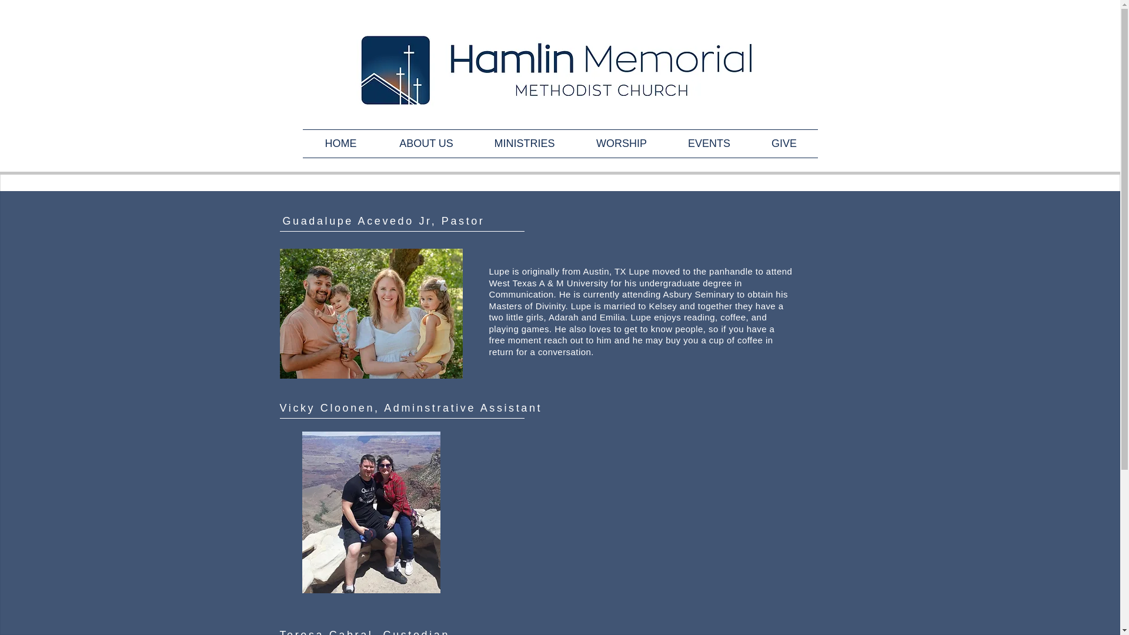 This screenshot has width=1129, height=635. What do you see at coordinates (709, 143) in the screenshot?
I see `EVENTS` at bounding box center [709, 143].